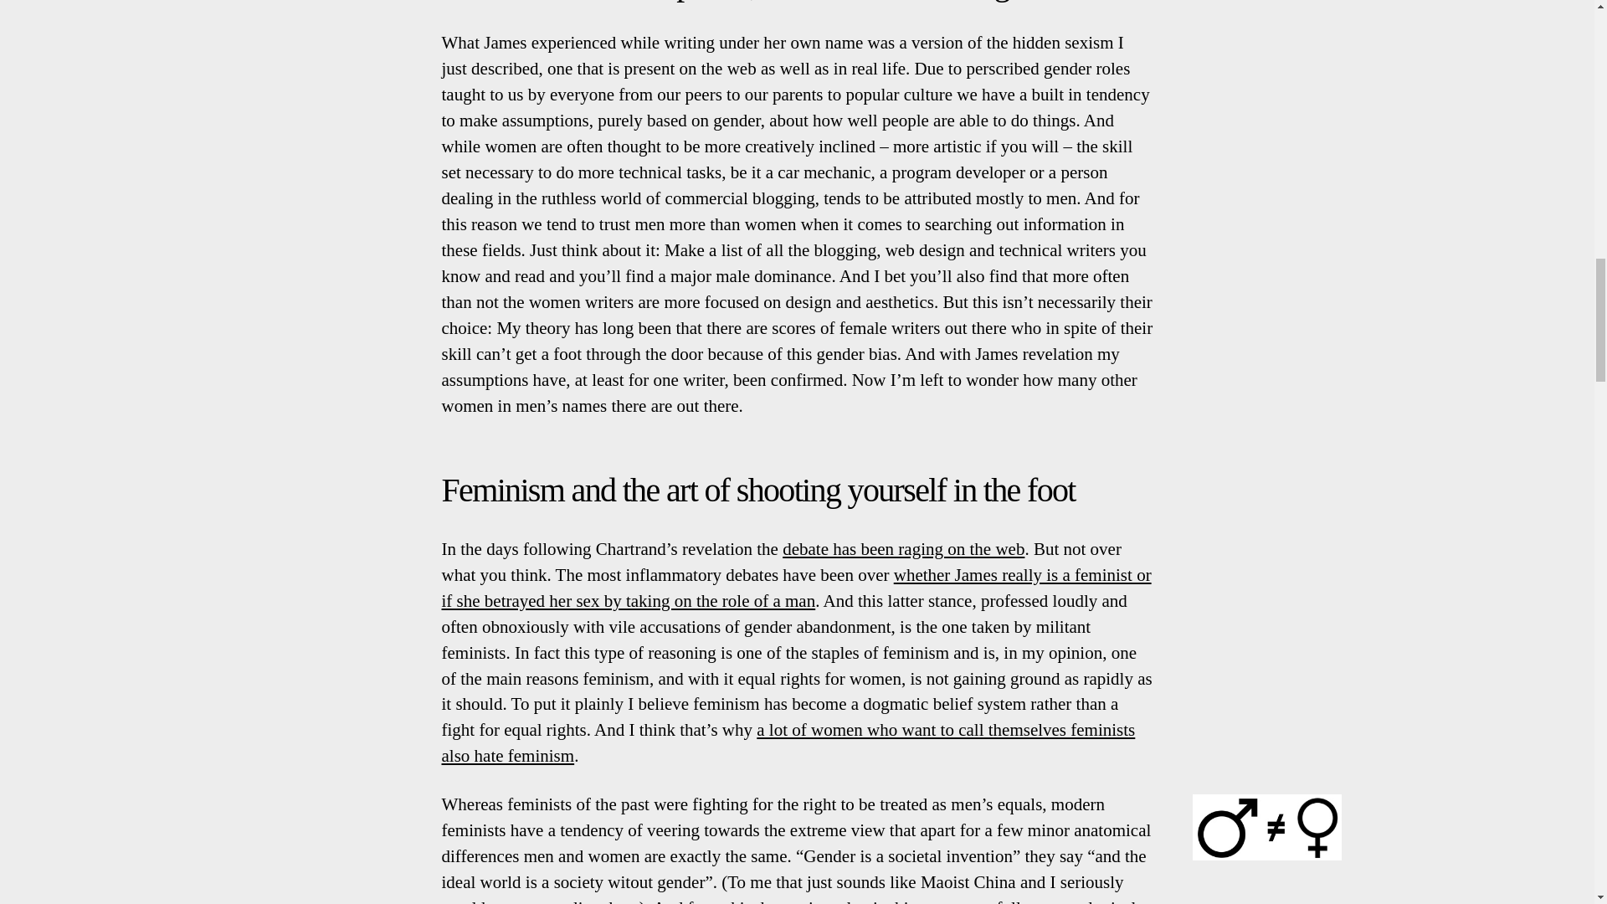  What do you see at coordinates (904, 549) in the screenshot?
I see `Newsweek blog article on James Chartrand` at bounding box center [904, 549].